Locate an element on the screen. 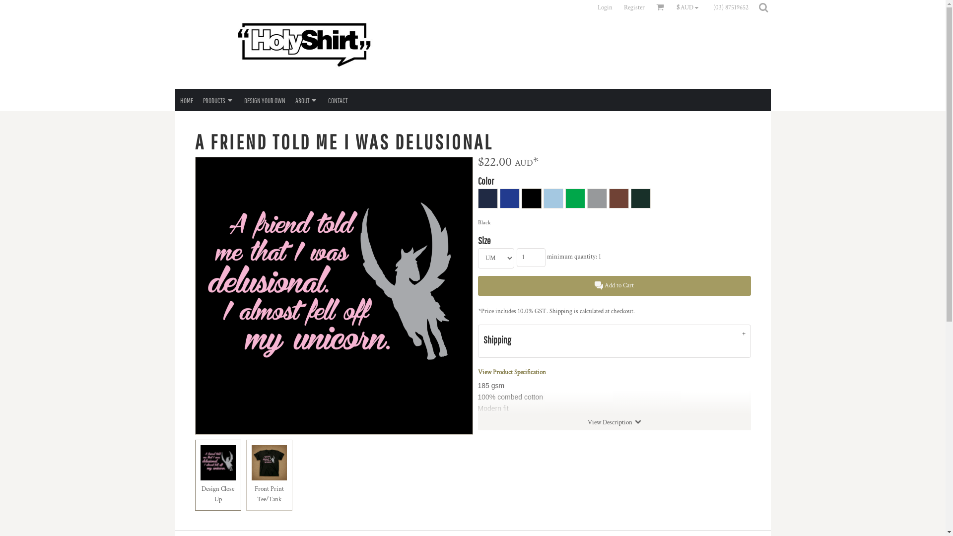  as is located at coordinates (7, 5).